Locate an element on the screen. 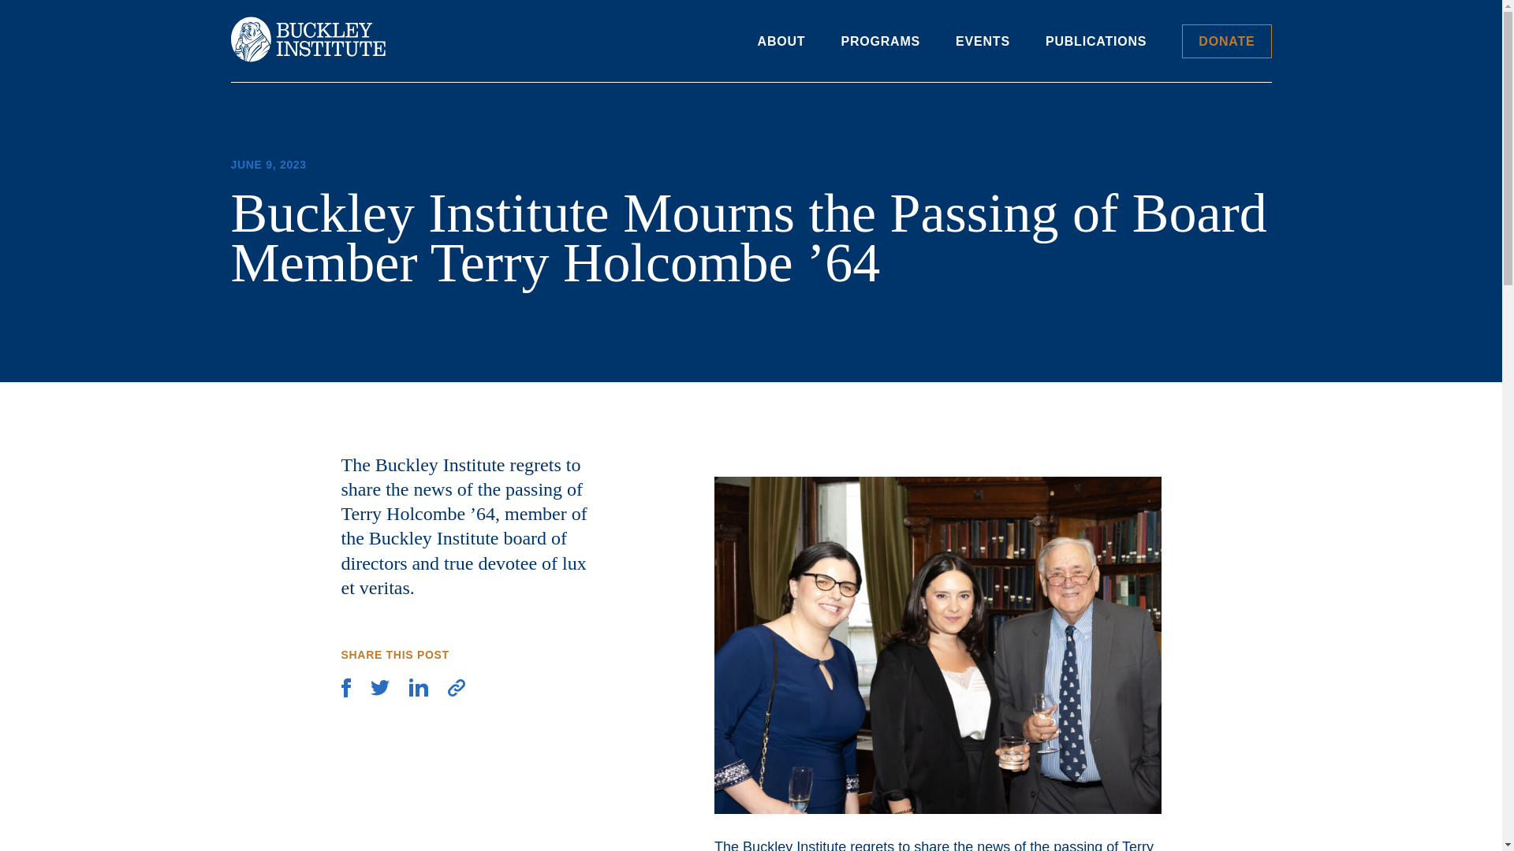 This screenshot has width=1514, height=851. DONATE is located at coordinates (1227, 41).